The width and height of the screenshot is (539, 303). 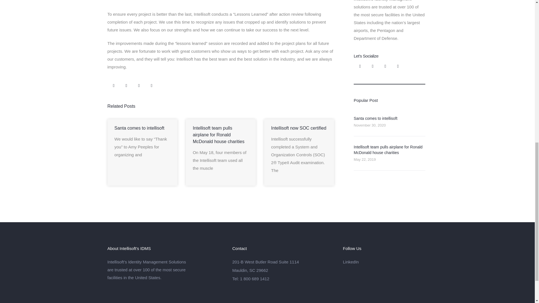 I want to click on Santa comes to intellisoft, so click(x=376, y=118).